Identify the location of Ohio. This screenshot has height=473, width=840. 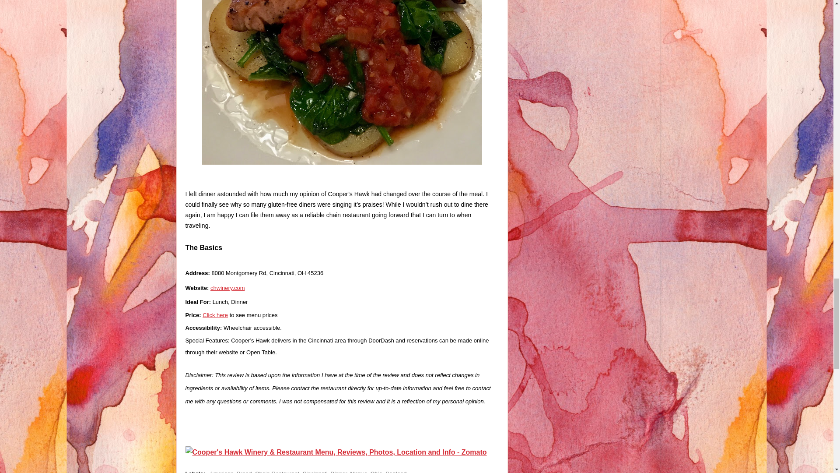
(376, 471).